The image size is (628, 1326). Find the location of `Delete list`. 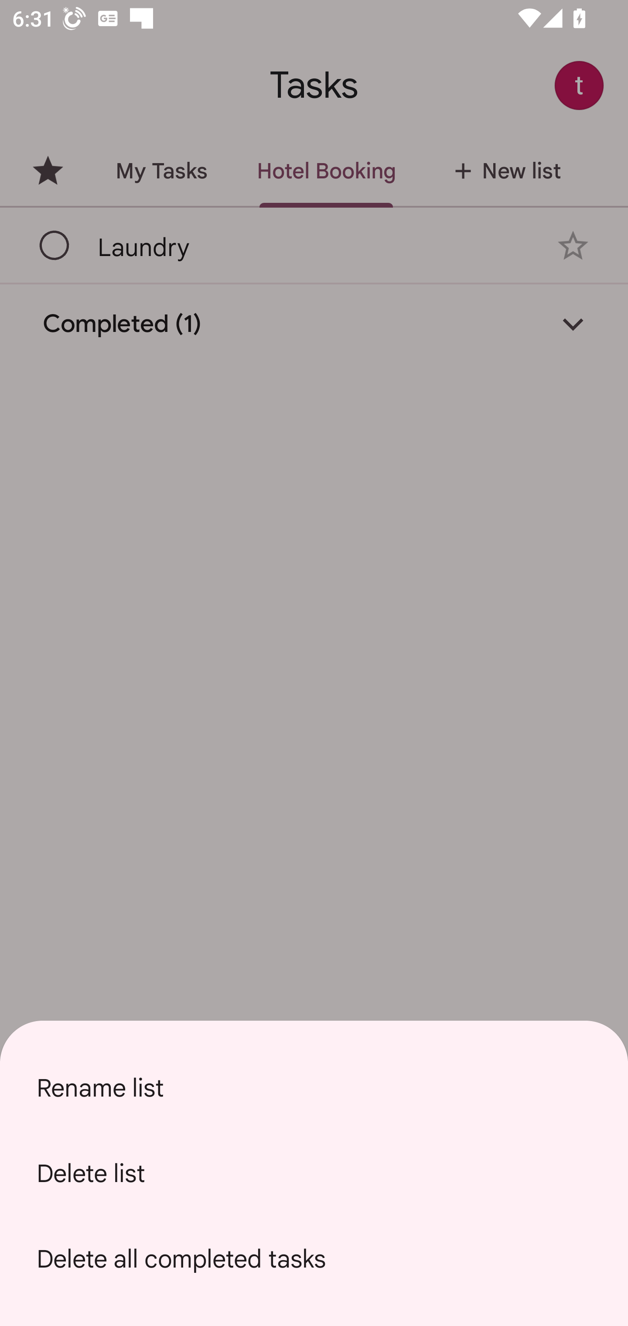

Delete list is located at coordinates (314, 1173).